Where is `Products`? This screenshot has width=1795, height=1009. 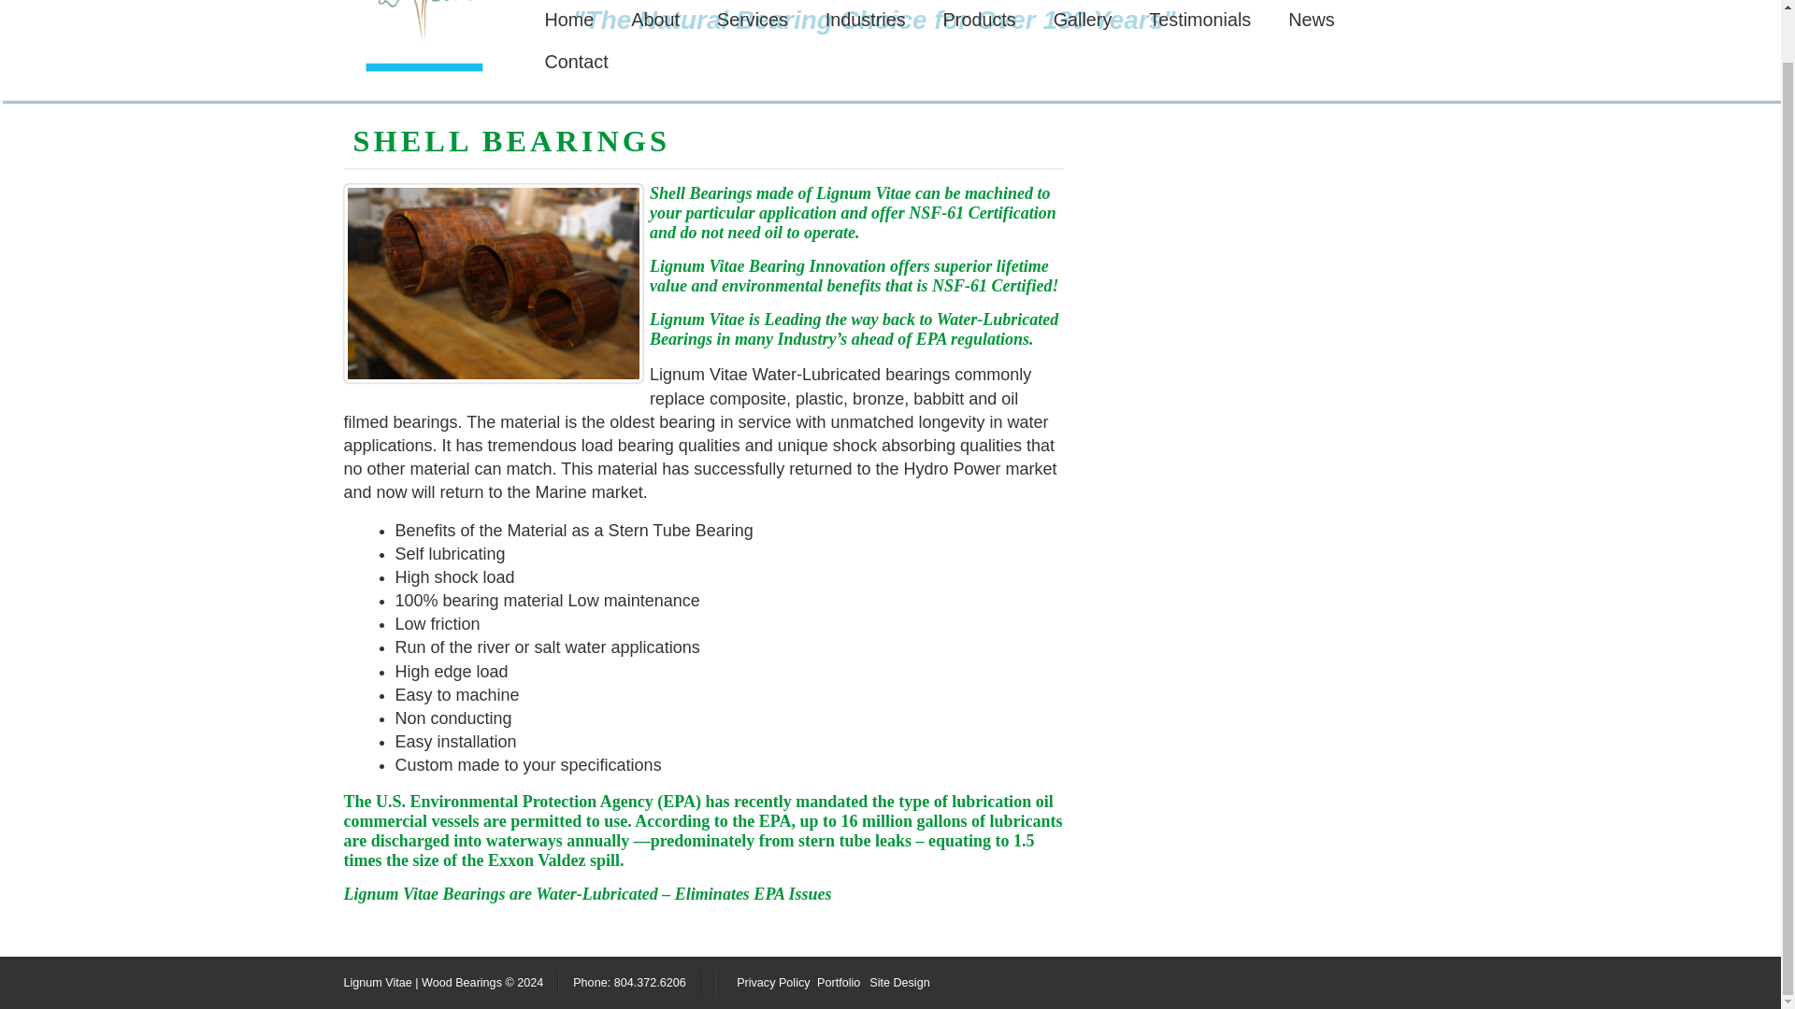
Products is located at coordinates (980, 21).